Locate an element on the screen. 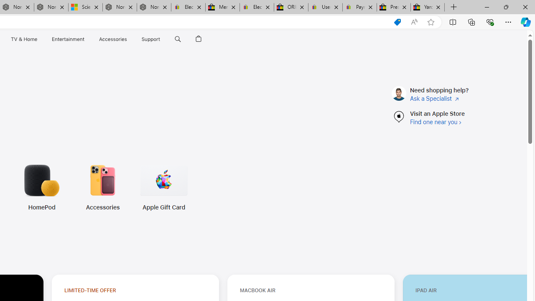 The width and height of the screenshot is (535, 301). Payments Terms of Use | eBay.com is located at coordinates (359, 8).